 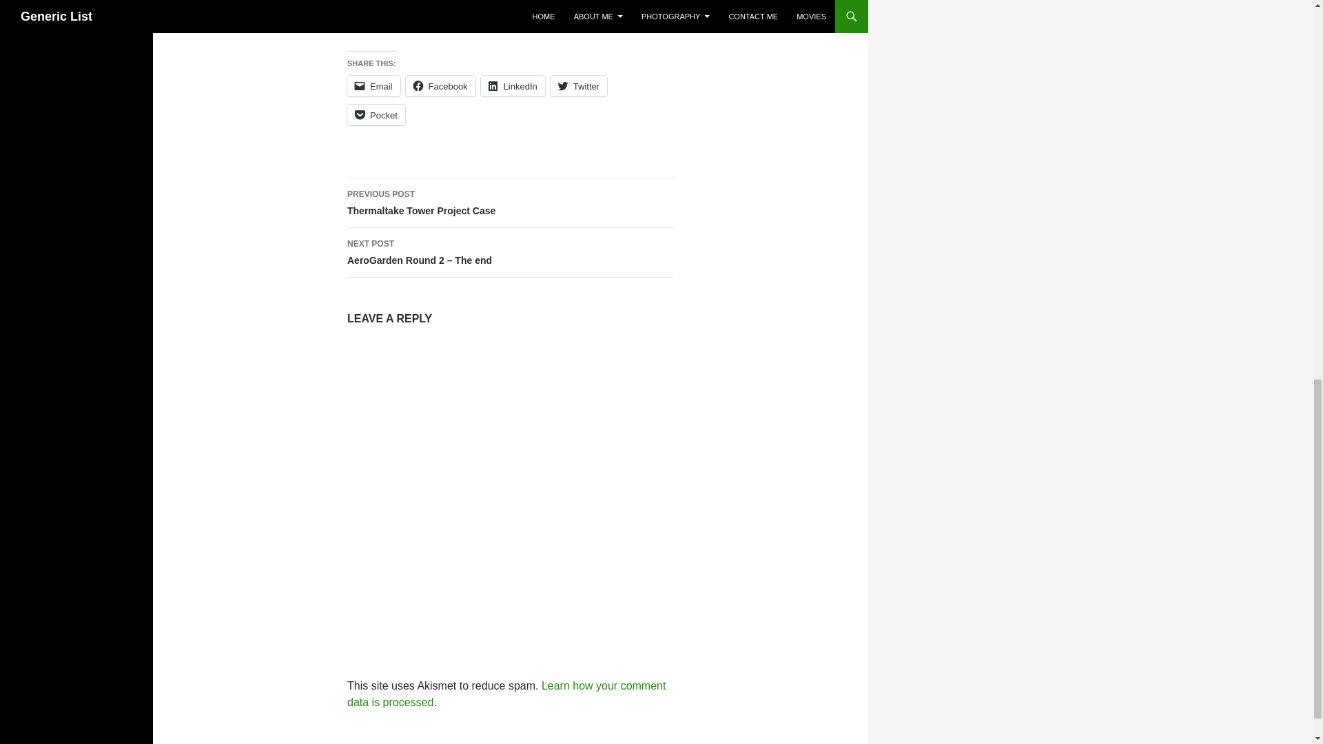 What do you see at coordinates (373, 86) in the screenshot?
I see `Pocket` at bounding box center [373, 86].